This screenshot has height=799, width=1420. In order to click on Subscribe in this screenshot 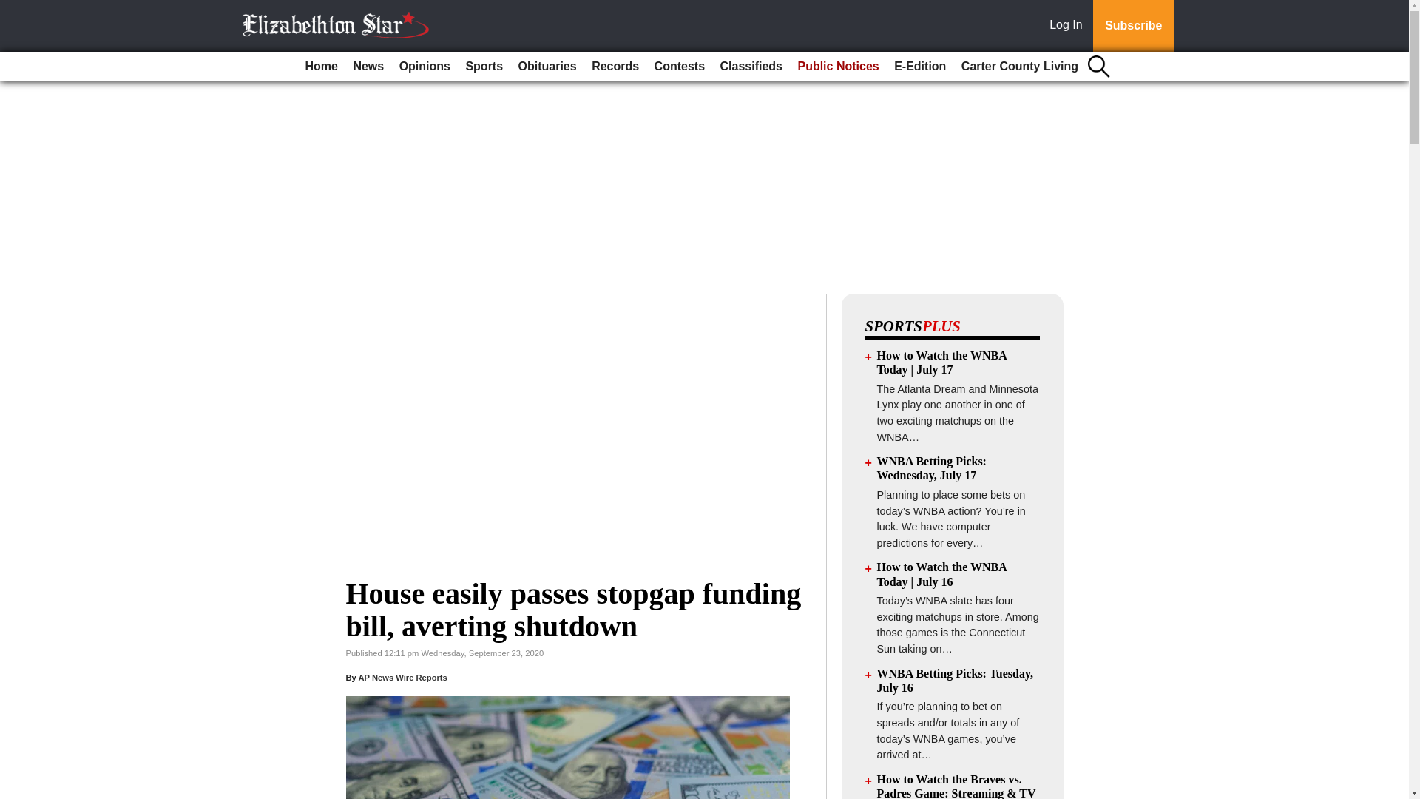, I will do `click(1133, 26)`.